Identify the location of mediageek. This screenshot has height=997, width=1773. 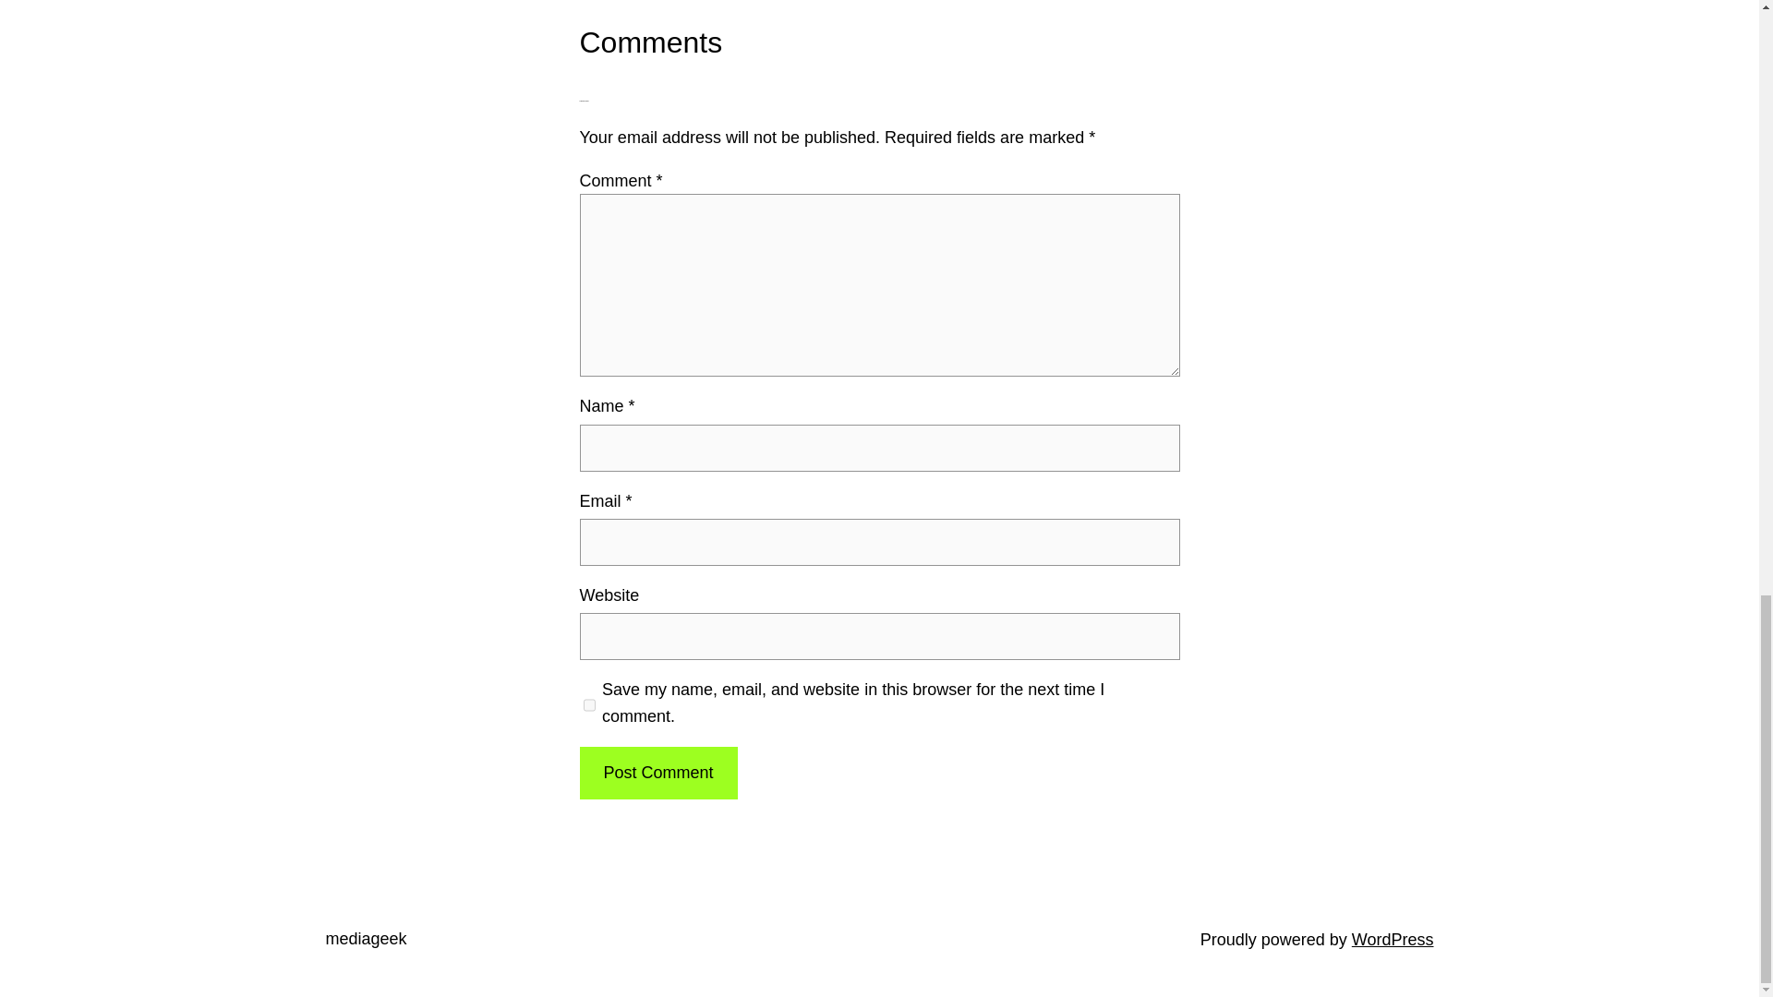
(365, 938).